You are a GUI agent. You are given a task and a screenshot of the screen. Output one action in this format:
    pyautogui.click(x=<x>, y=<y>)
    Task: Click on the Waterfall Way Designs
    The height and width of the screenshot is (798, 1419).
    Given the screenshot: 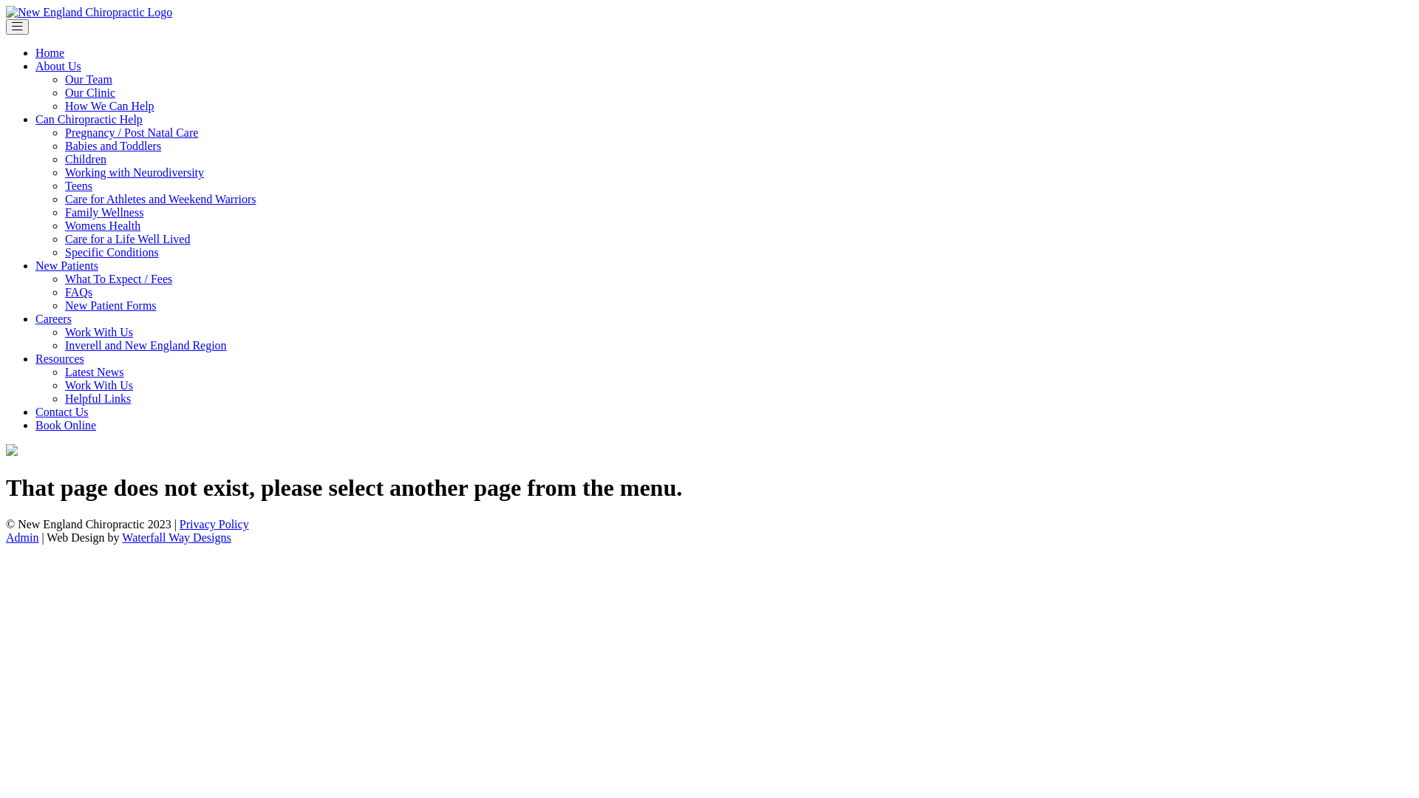 What is the action you would take?
    pyautogui.click(x=176, y=538)
    